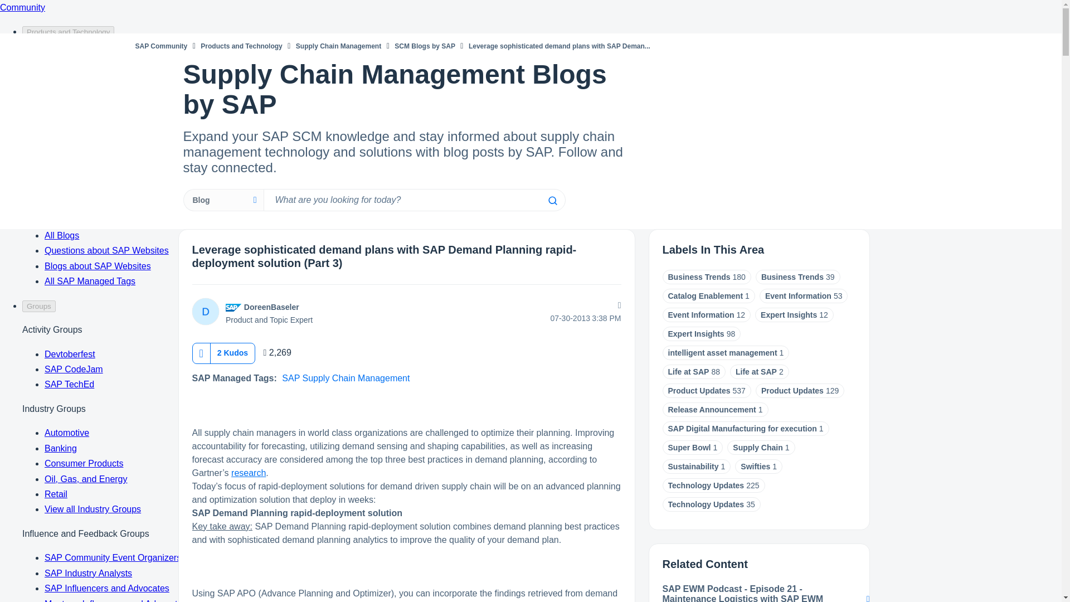  Describe the element at coordinates (232, 352) in the screenshot. I see `2 Kudos` at that location.